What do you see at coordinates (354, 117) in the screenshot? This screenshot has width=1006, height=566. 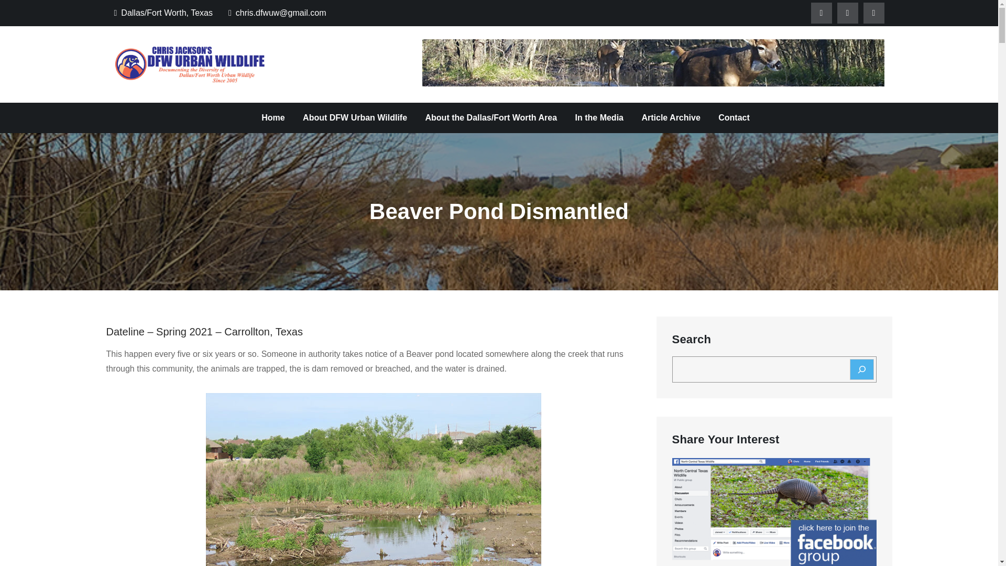 I see `About DFW Urban Wildlife` at bounding box center [354, 117].